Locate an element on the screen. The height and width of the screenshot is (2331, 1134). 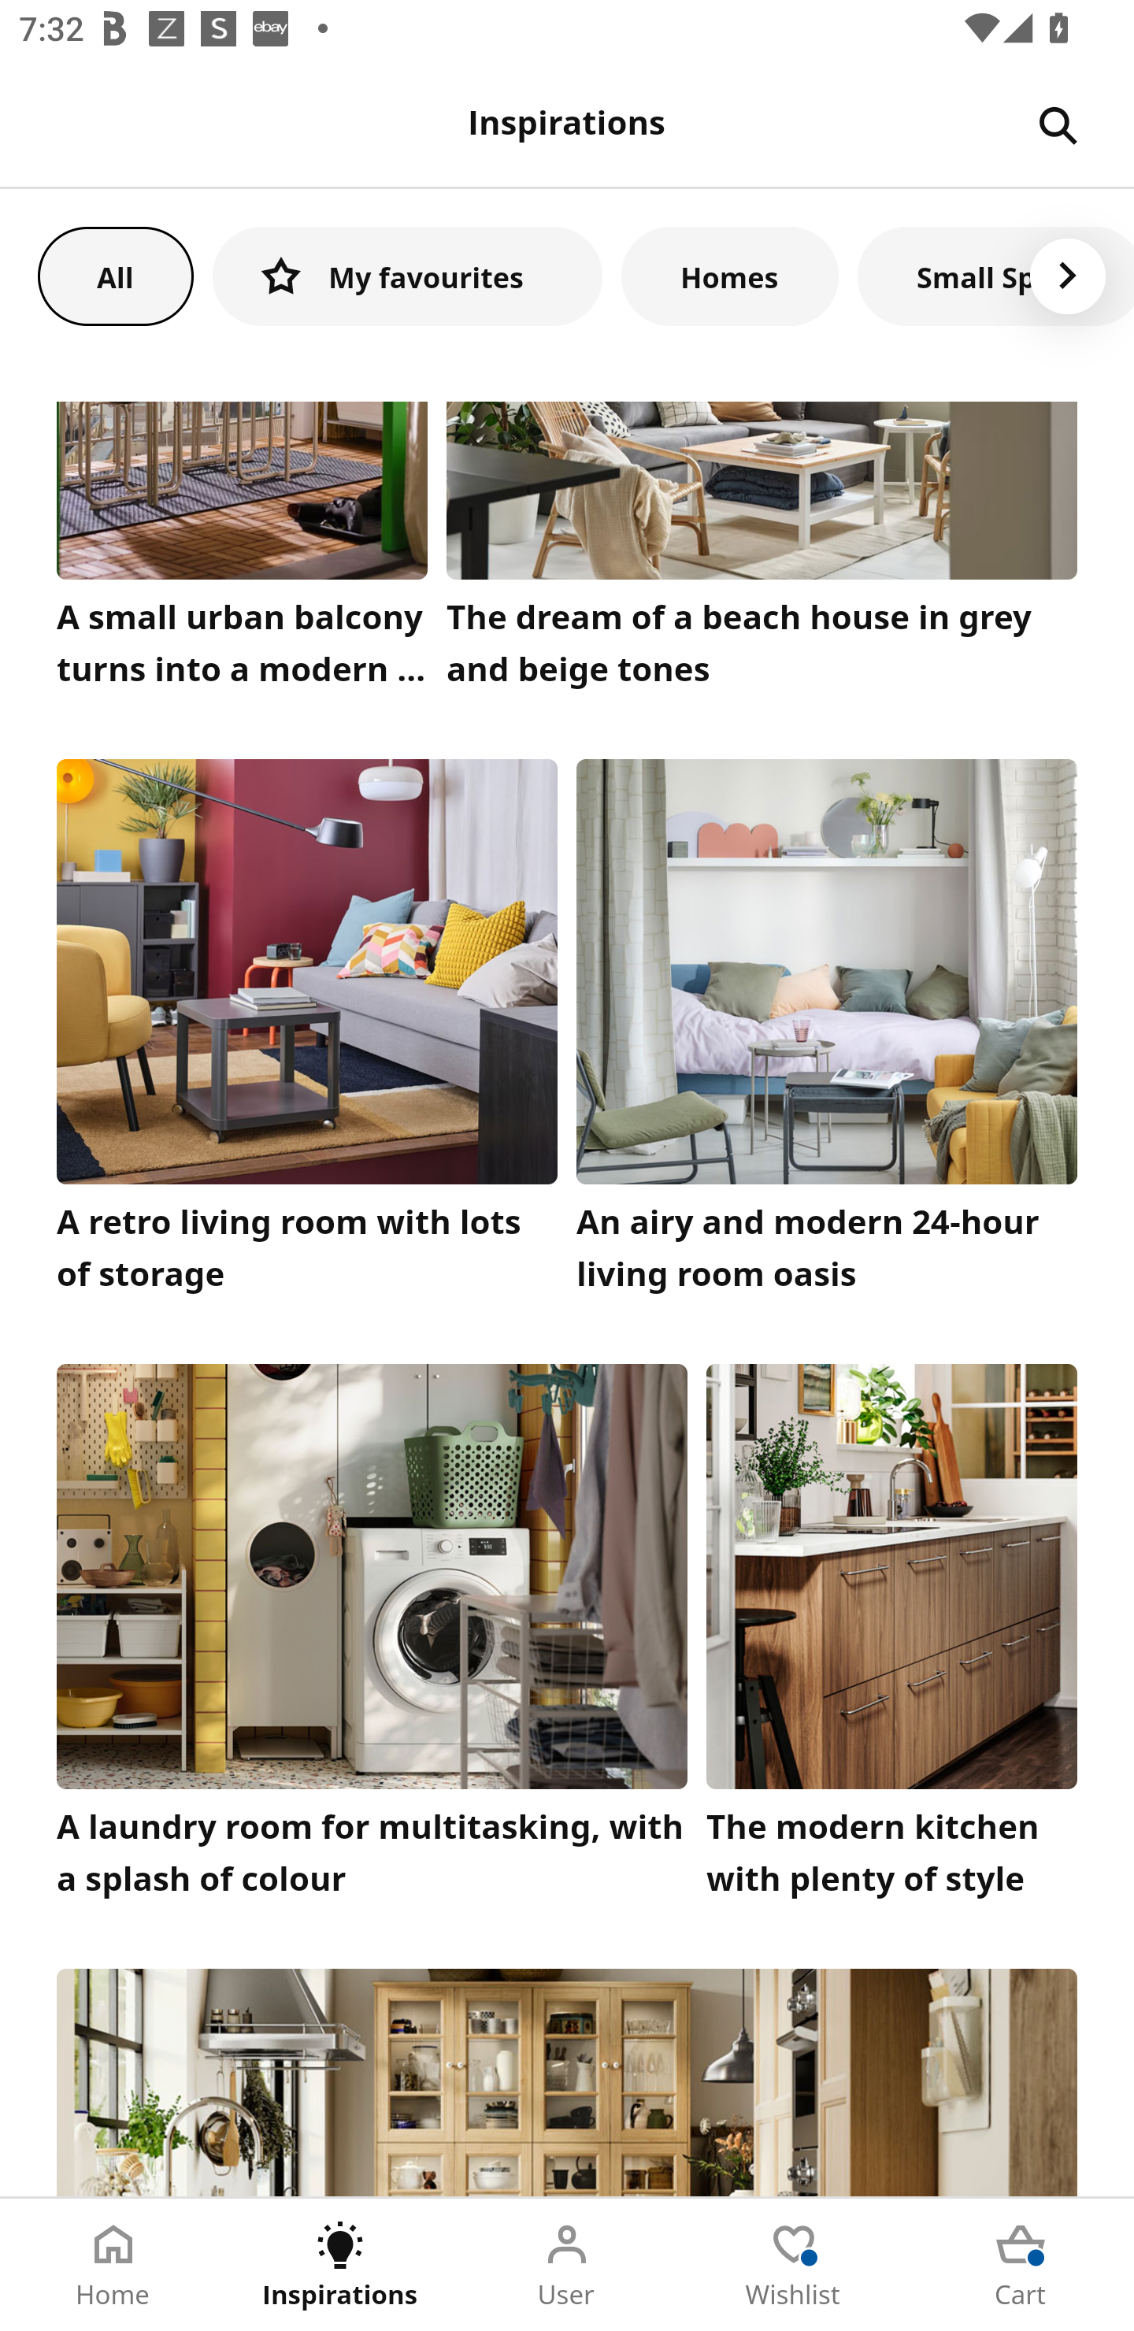
Homes is located at coordinates (730, 276).